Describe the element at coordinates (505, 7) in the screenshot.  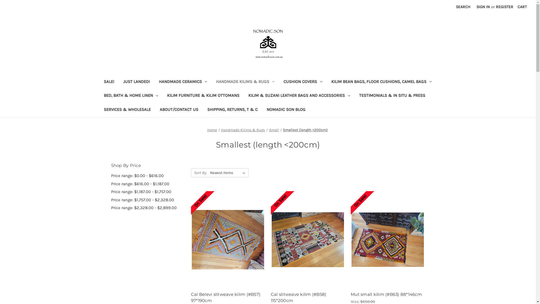
I see `REGISTER` at that location.